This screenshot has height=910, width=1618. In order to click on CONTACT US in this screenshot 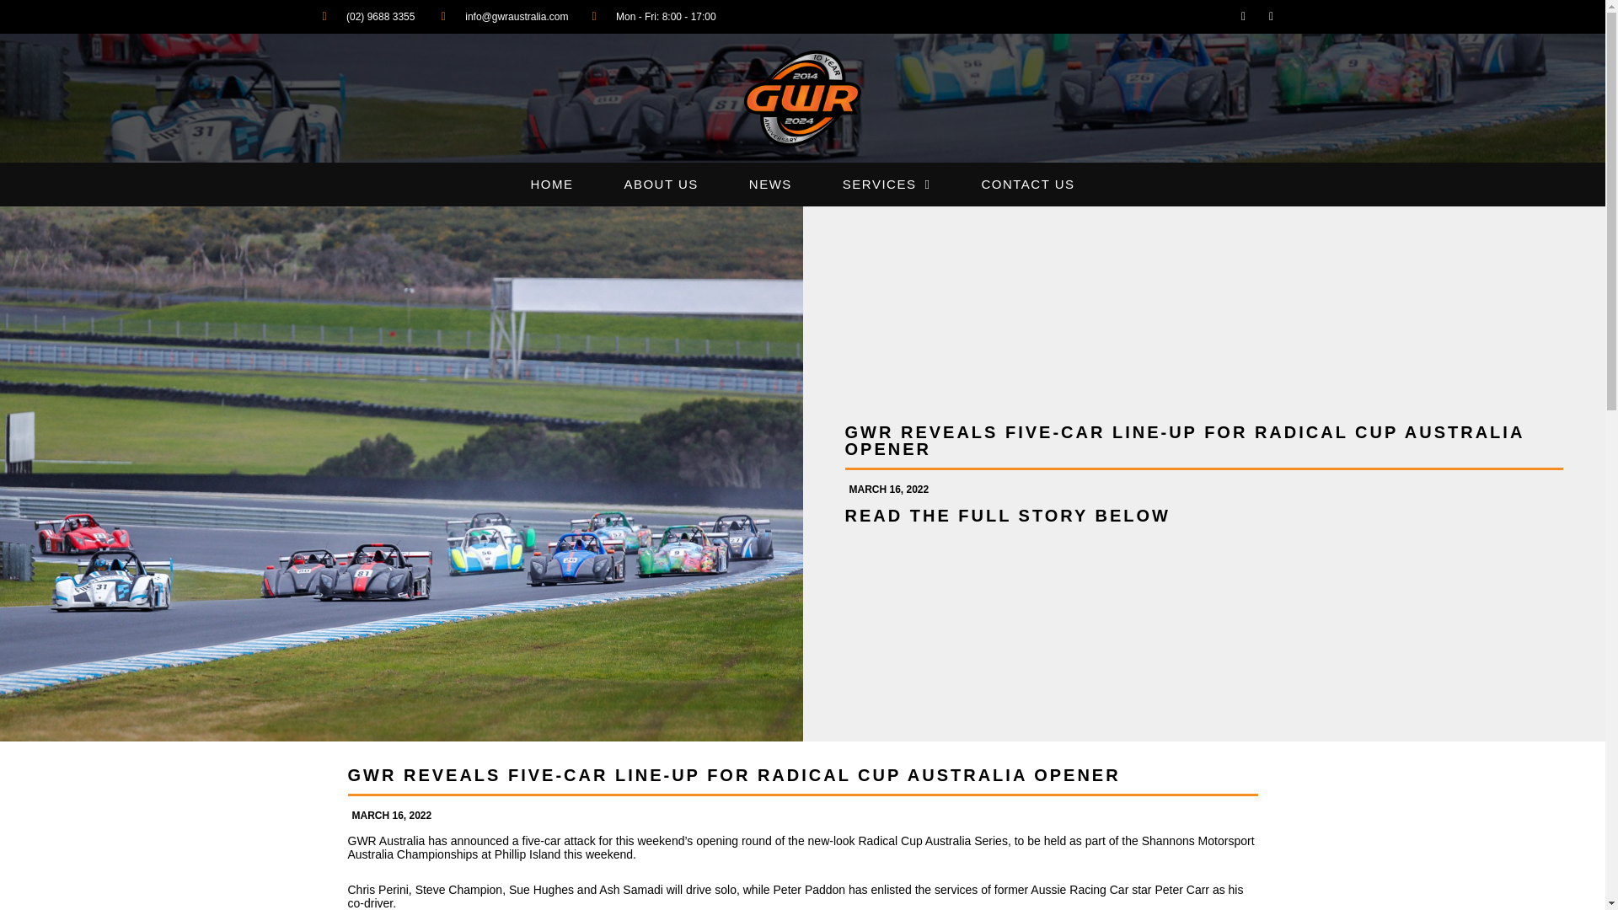, I will do `click(1028, 185)`.